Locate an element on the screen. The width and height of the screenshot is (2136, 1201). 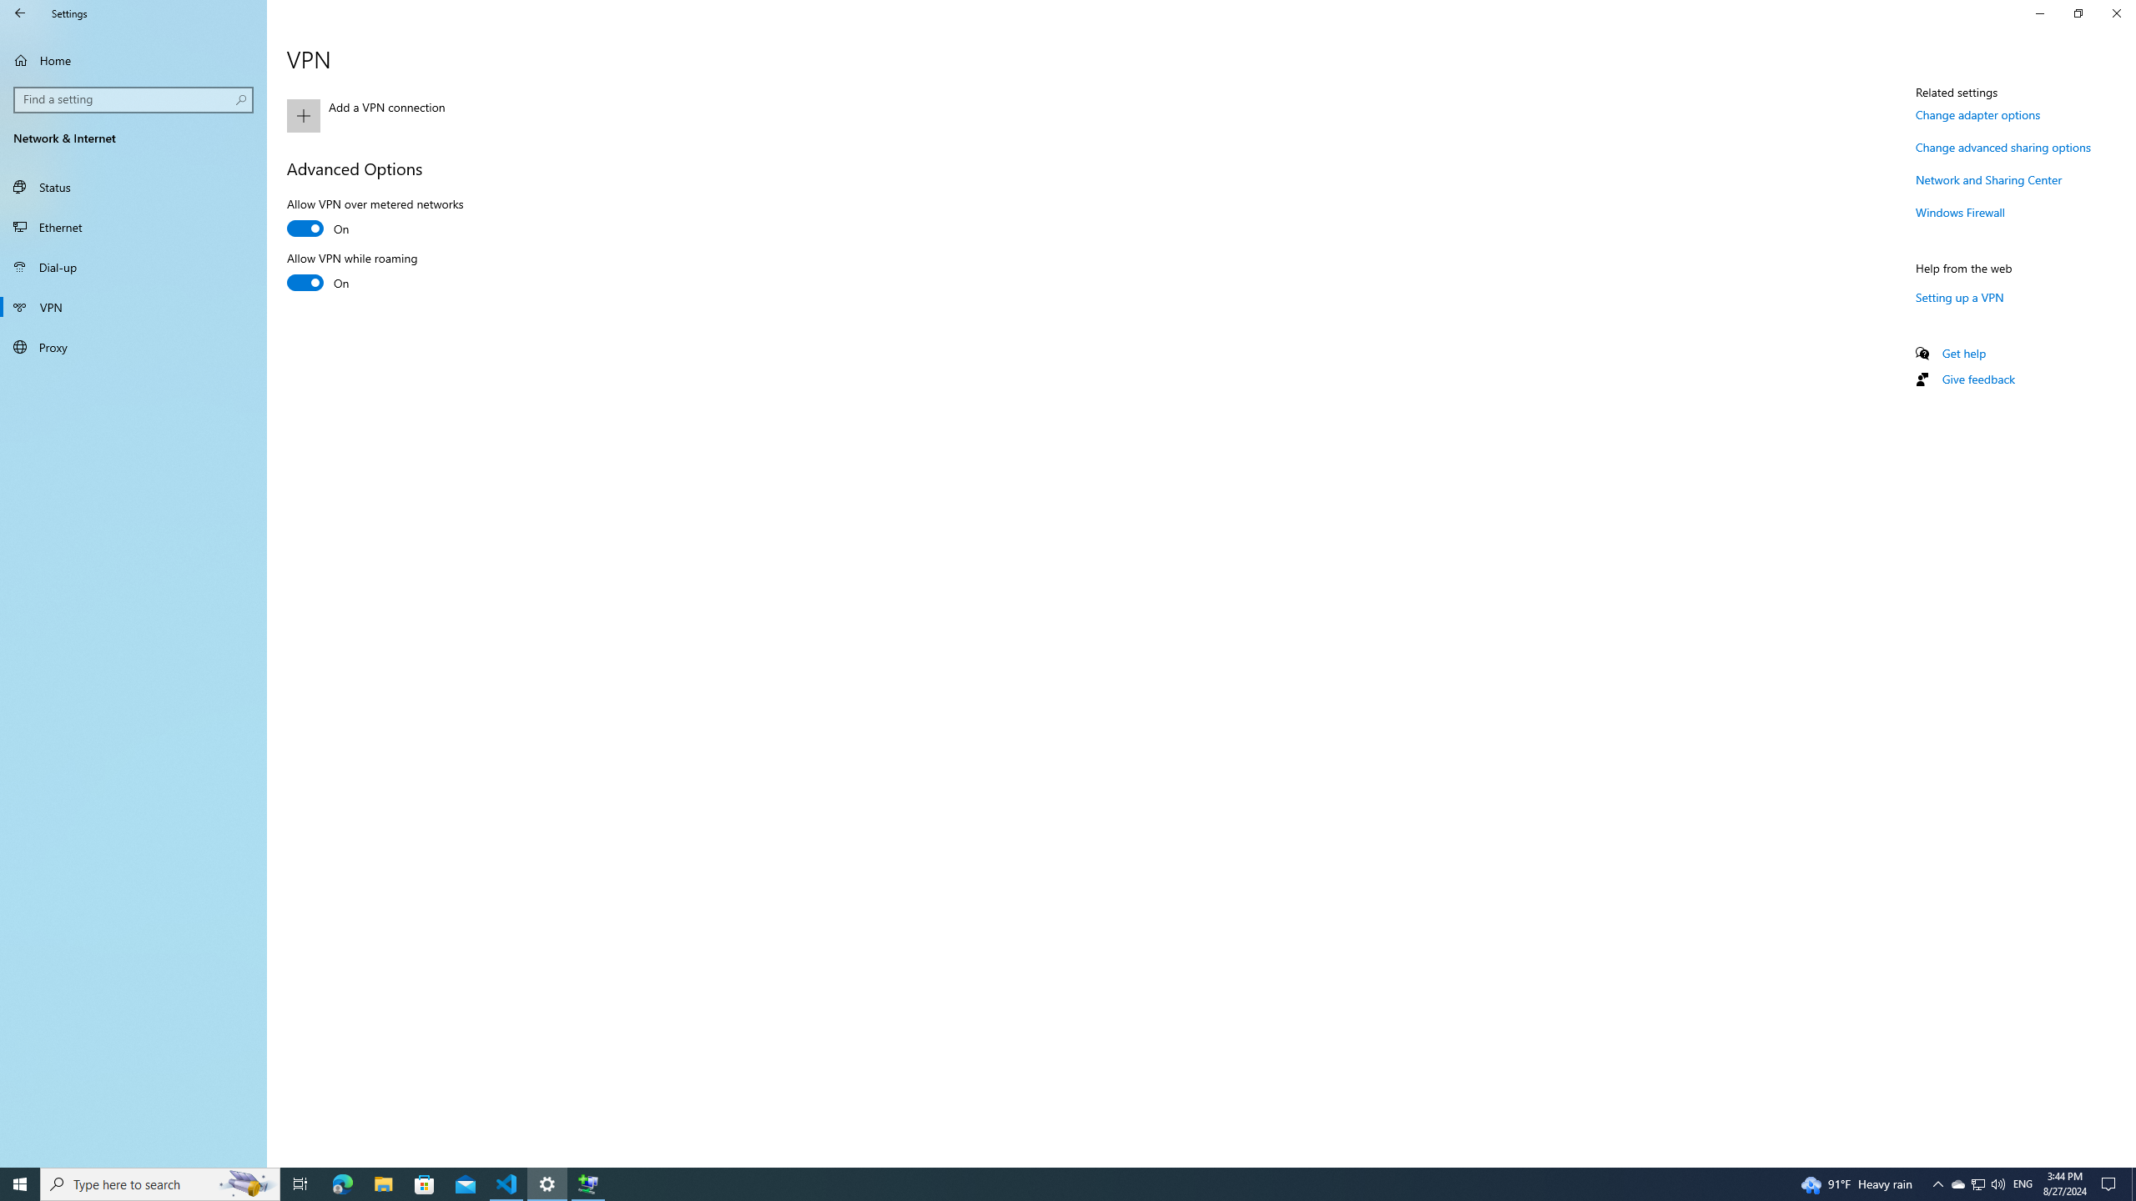
Dial-up is located at coordinates (133, 267).